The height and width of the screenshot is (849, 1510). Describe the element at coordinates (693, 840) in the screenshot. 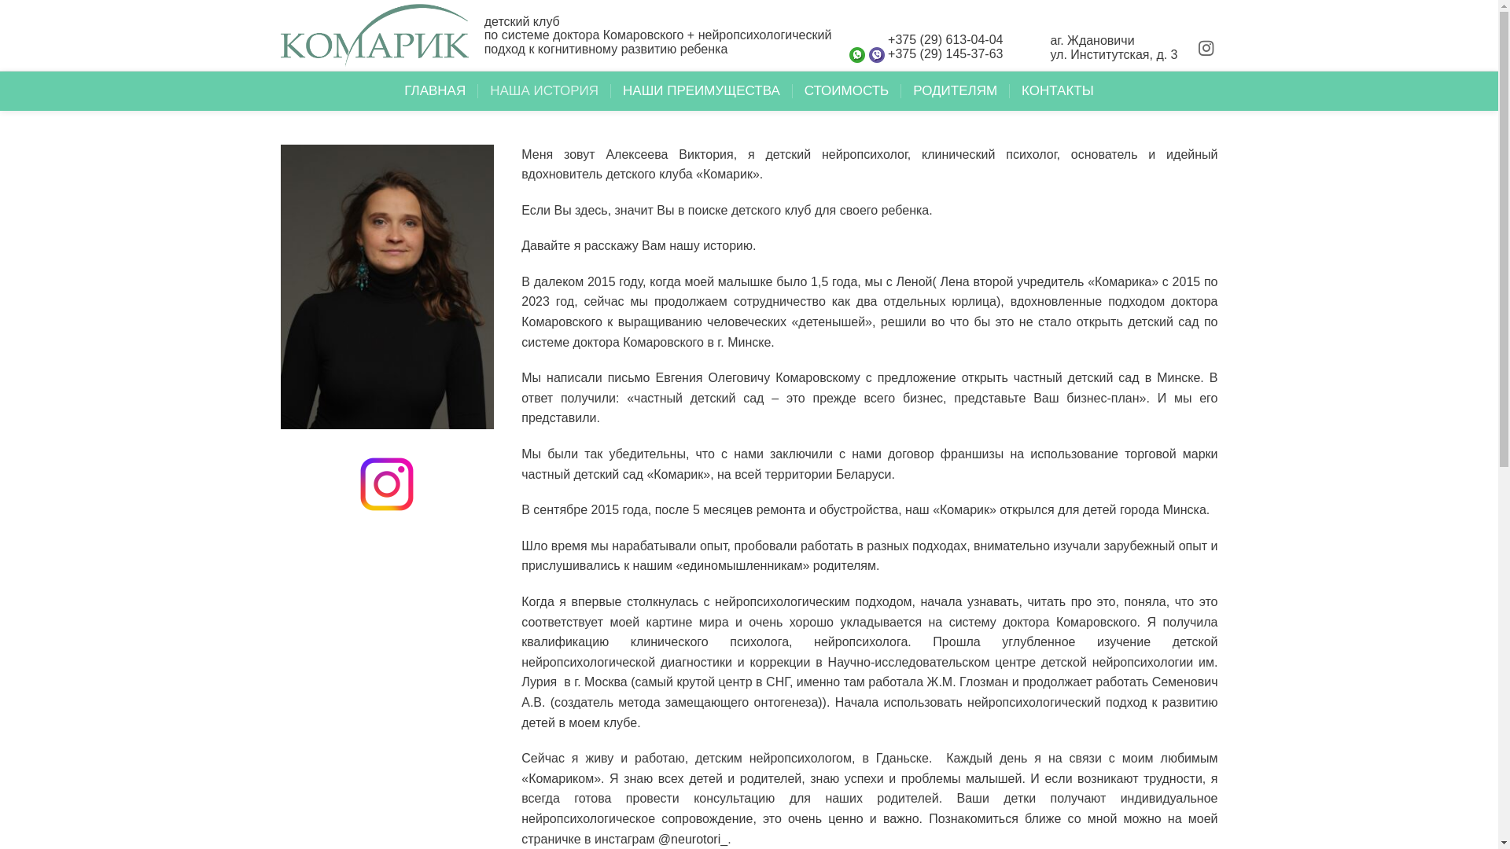

I see `@neurotori_` at that location.